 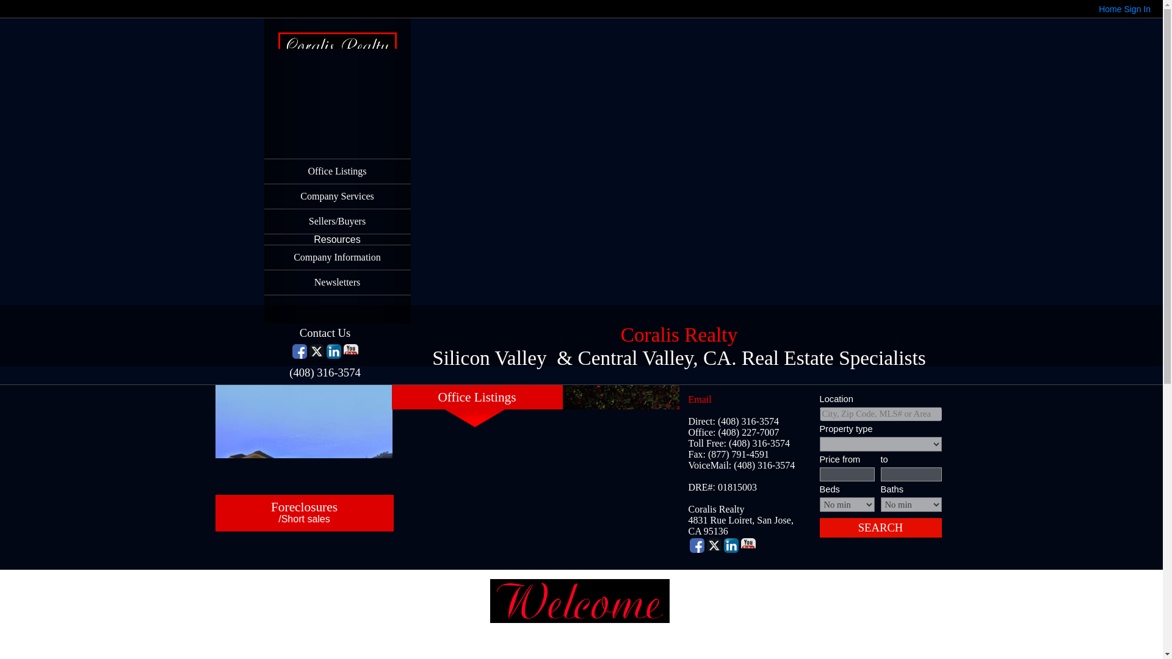 What do you see at coordinates (700, 399) in the screenshot?
I see `Email` at bounding box center [700, 399].